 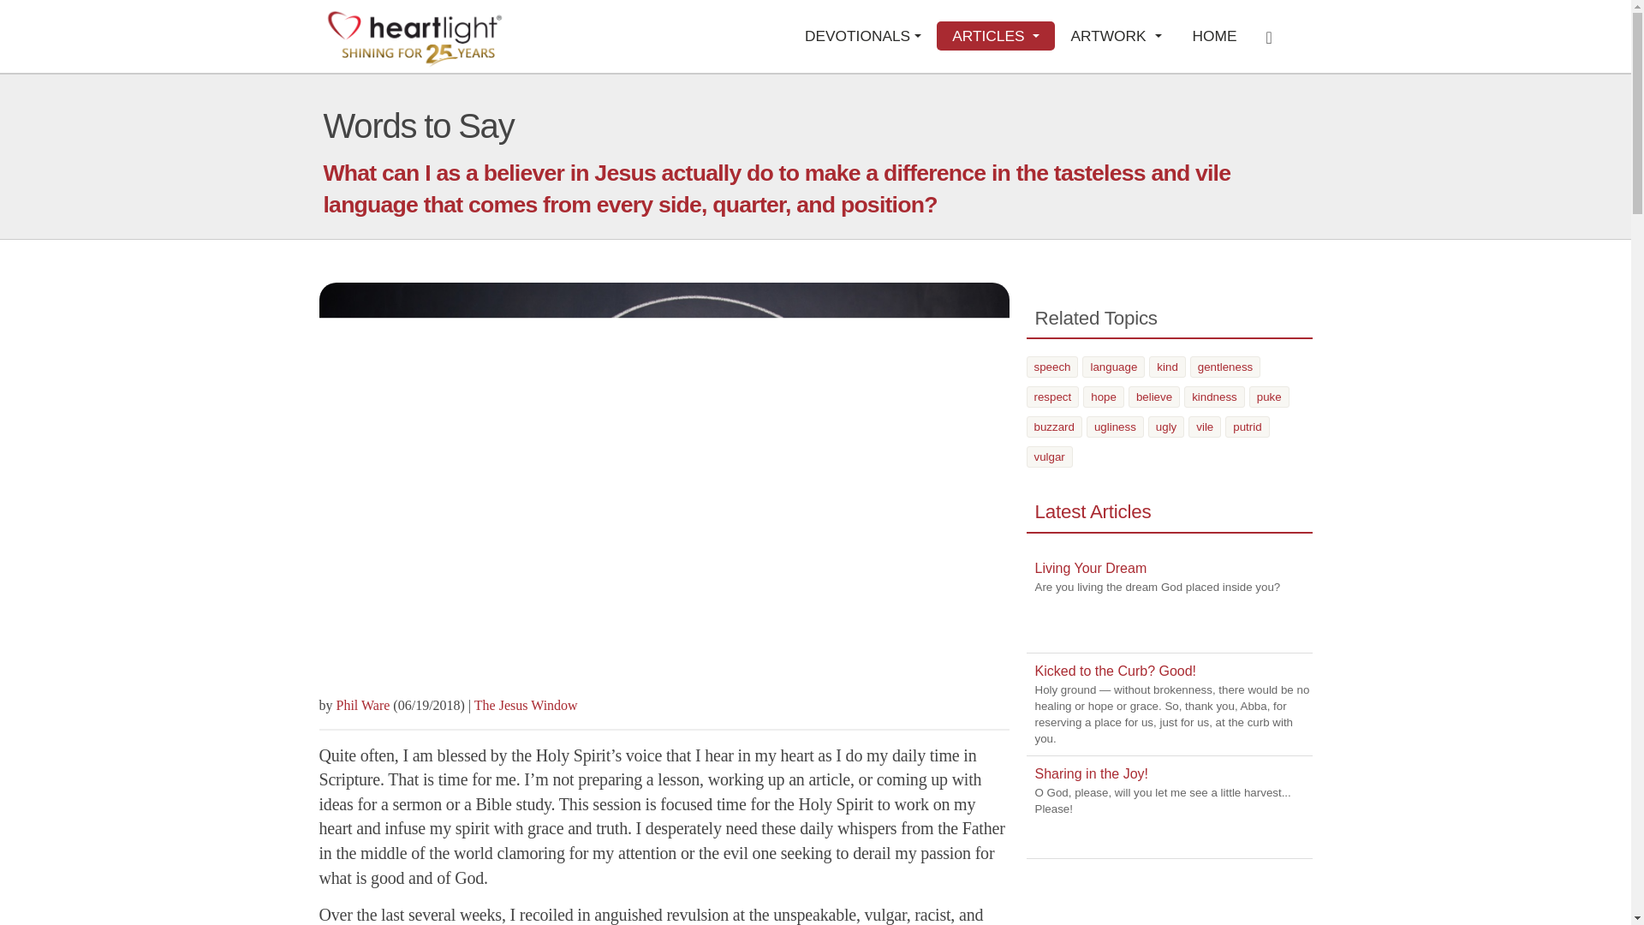 I want to click on ARTICLES, so click(x=996, y=36).